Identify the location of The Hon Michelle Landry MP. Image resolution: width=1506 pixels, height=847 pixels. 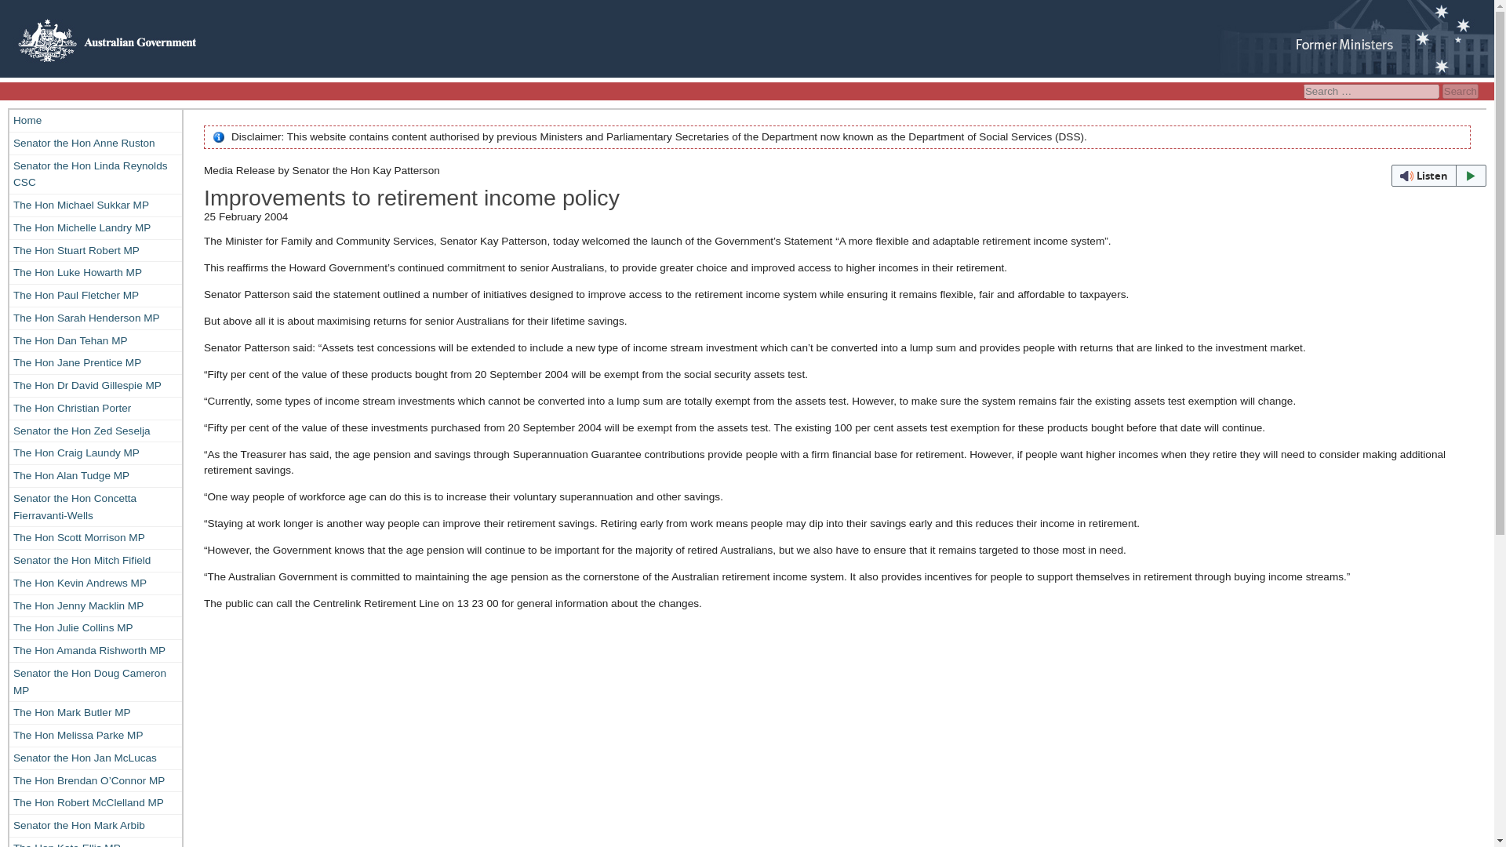
(96, 227).